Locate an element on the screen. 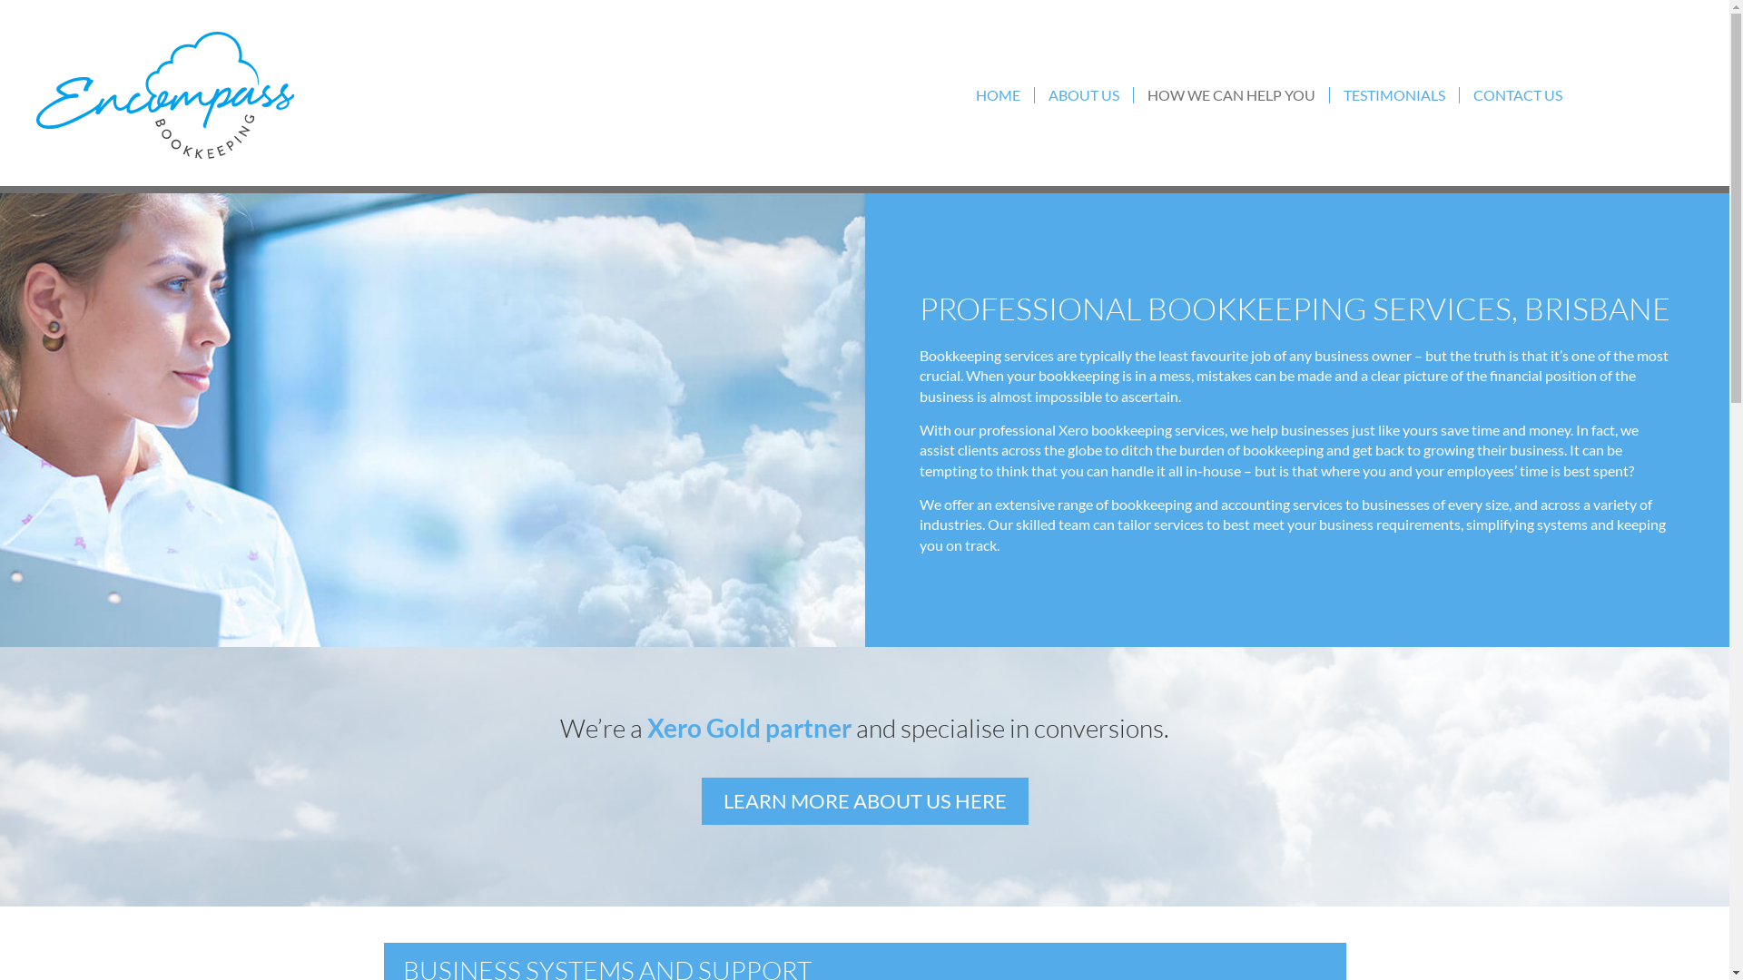 The image size is (1743, 980). LEARN MORE ABOUT US HERE is located at coordinates (864, 801).